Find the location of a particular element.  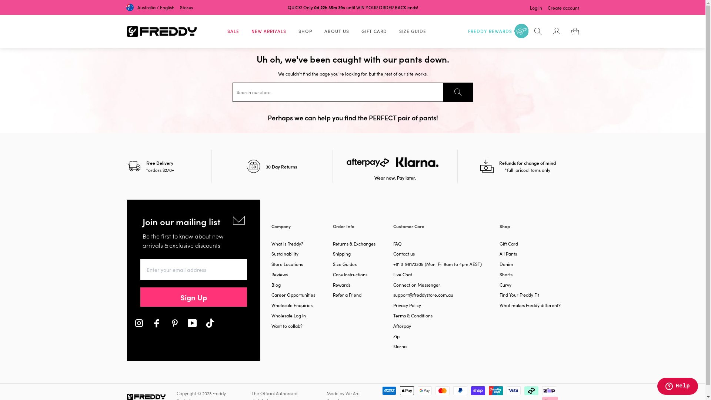

Sustainability is located at coordinates (284, 254).